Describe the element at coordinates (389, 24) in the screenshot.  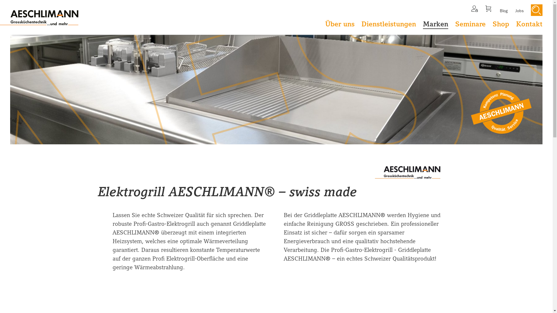
I see `Dienstleistungen` at that location.